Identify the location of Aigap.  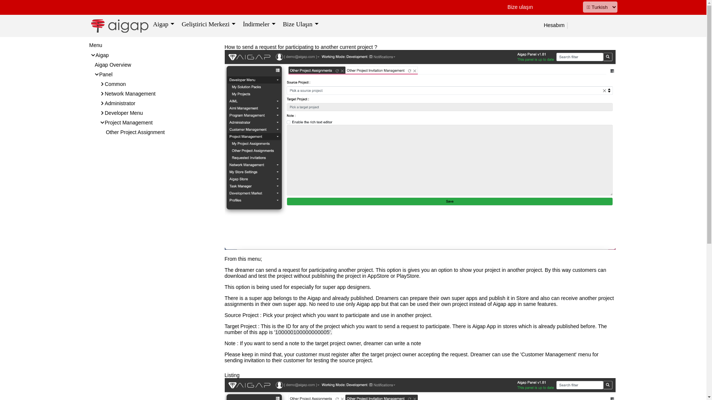
(102, 55).